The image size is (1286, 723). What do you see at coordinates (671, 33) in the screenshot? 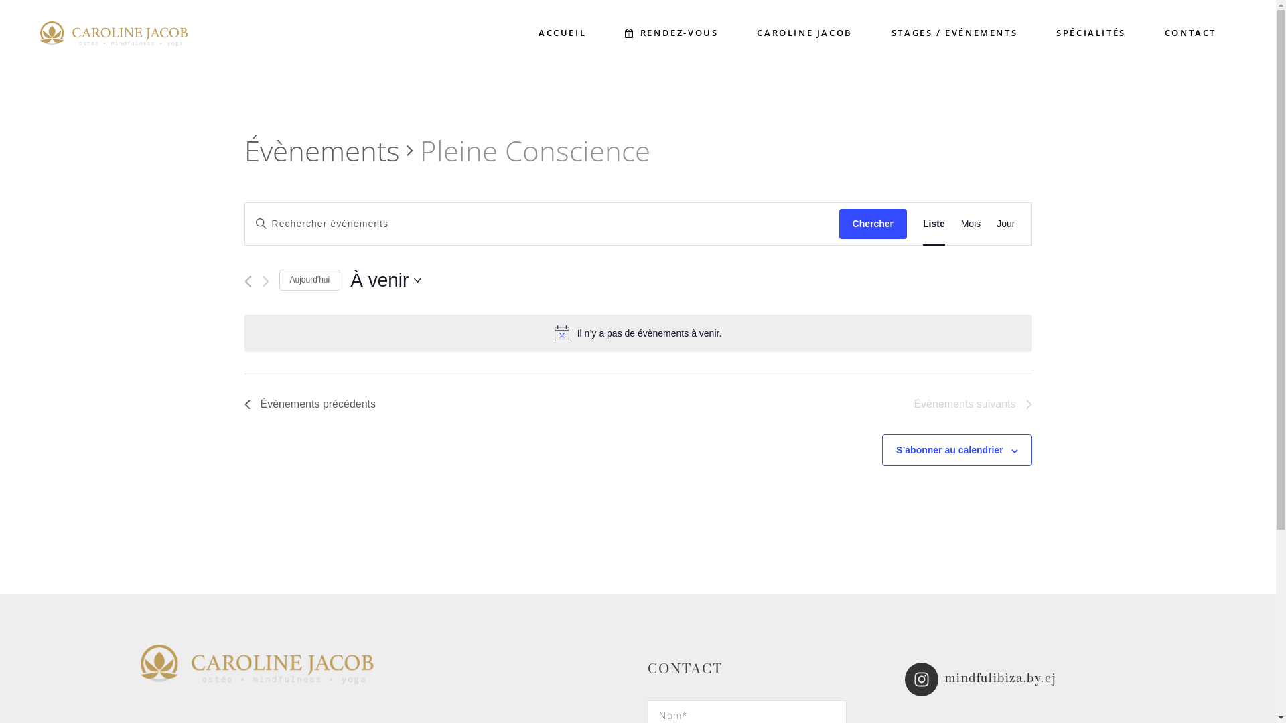
I see `RENDEZ-VOUS` at bounding box center [671, 33].